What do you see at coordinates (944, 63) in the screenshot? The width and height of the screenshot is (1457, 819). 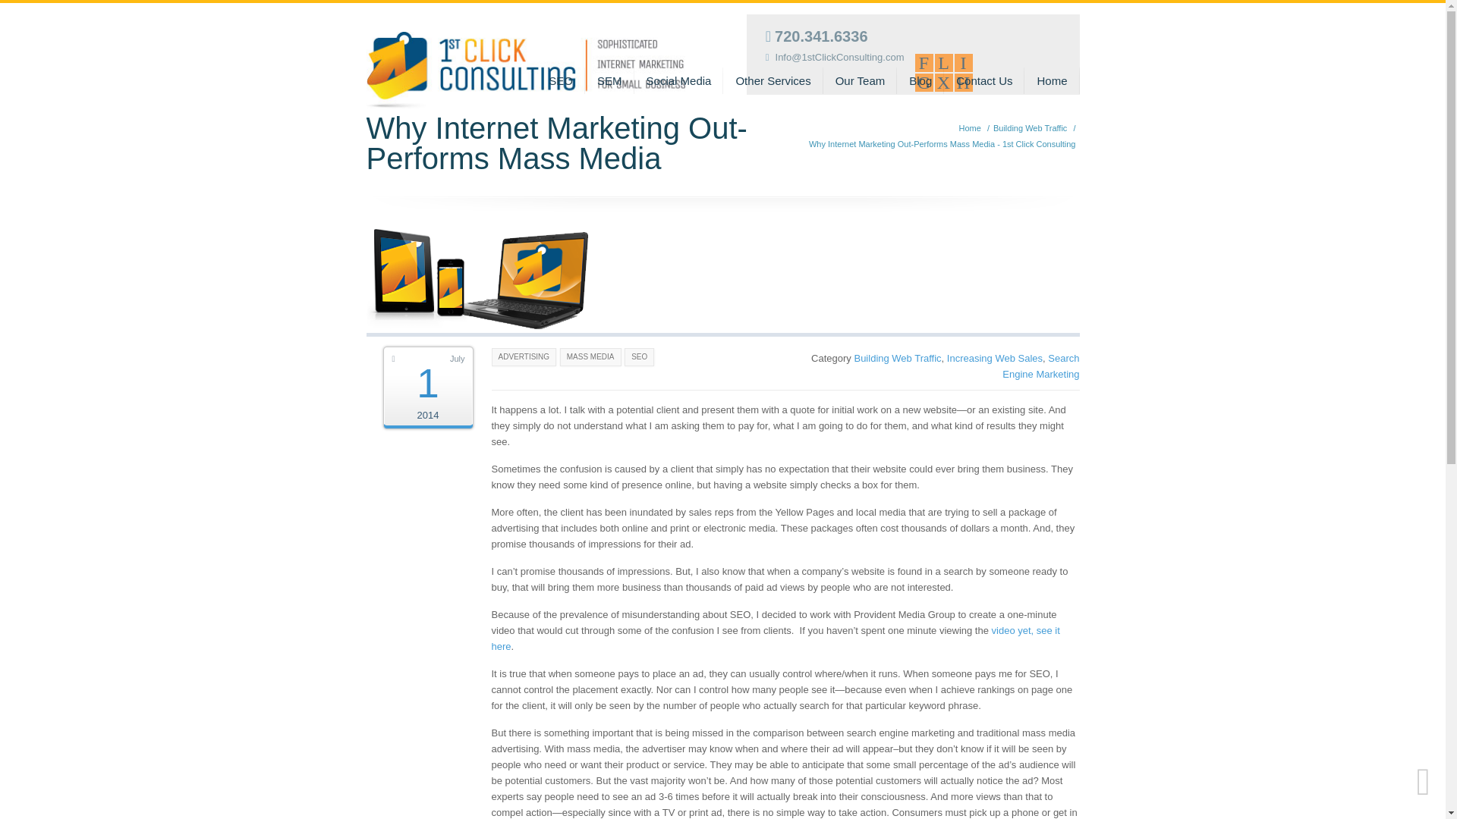 I see `Twitter` at bounding box center [944, 63].